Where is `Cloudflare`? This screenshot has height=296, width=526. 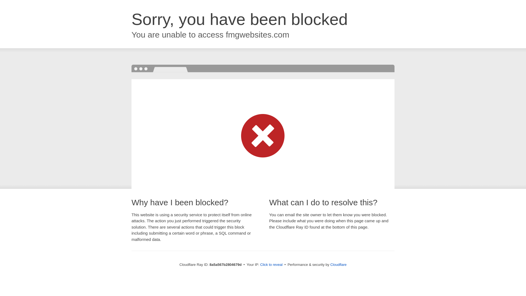
Cloudflare is located at coordinates (338, 264).